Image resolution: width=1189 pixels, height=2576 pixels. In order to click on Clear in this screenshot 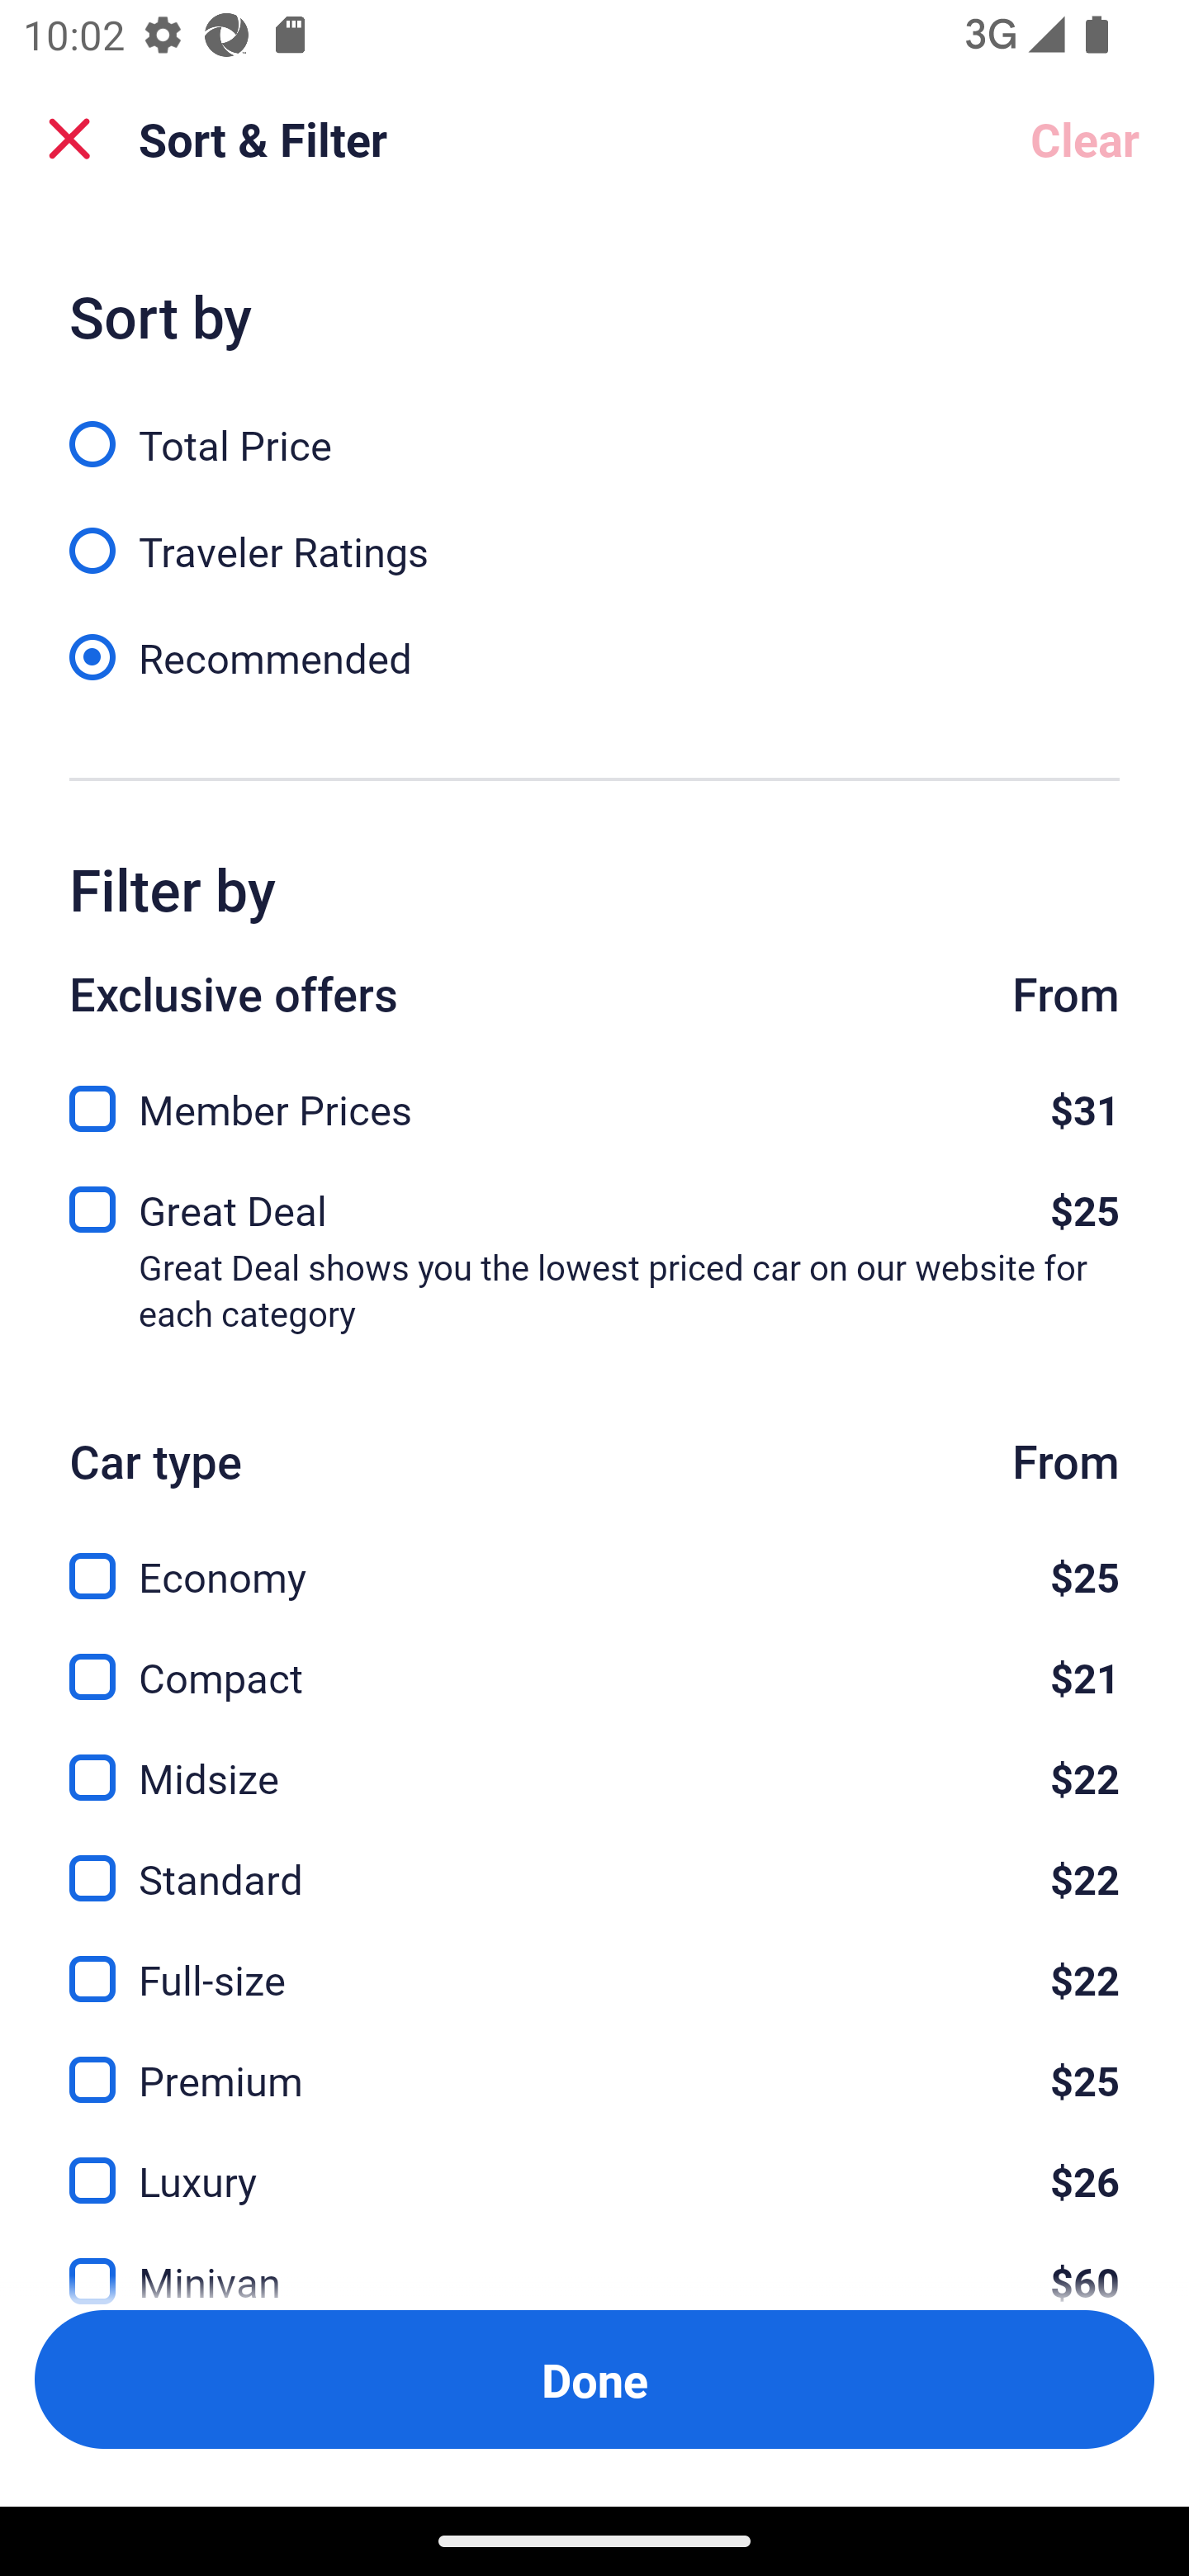, I will do `click(1085, 139)`.